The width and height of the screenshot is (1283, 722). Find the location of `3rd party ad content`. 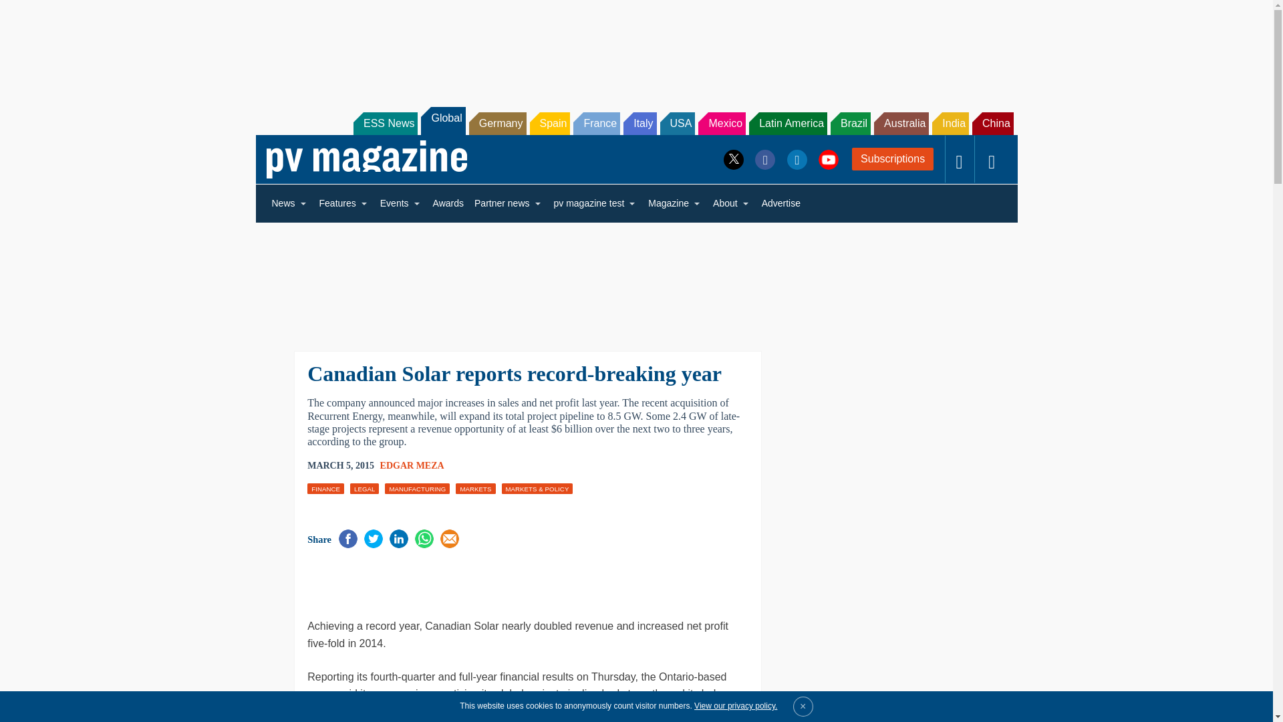

3rd party ad content is located at coordinates (464, 582).